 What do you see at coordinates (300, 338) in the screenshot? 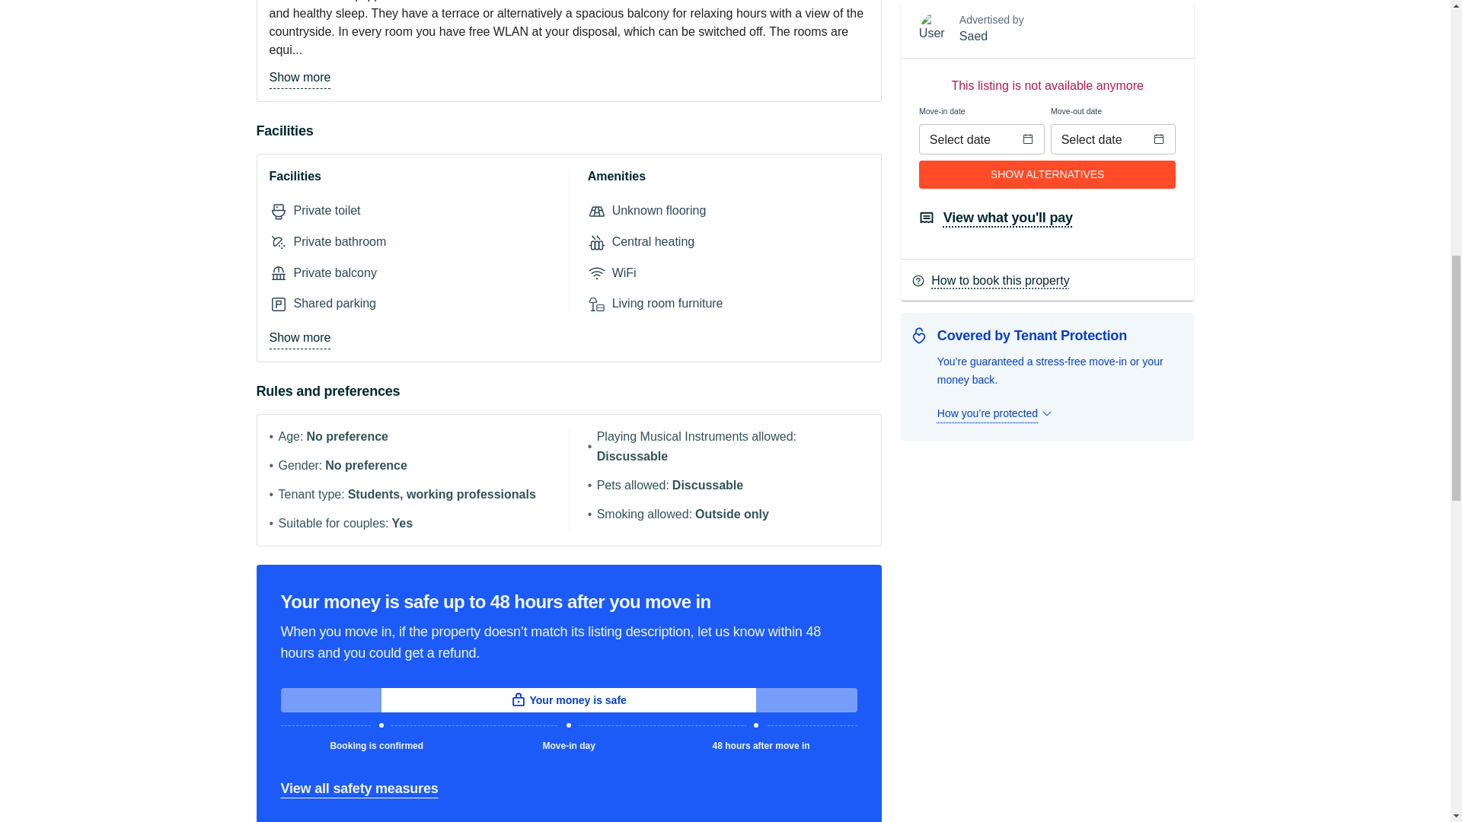
I see `Show more` at bounding box center [300, 338].